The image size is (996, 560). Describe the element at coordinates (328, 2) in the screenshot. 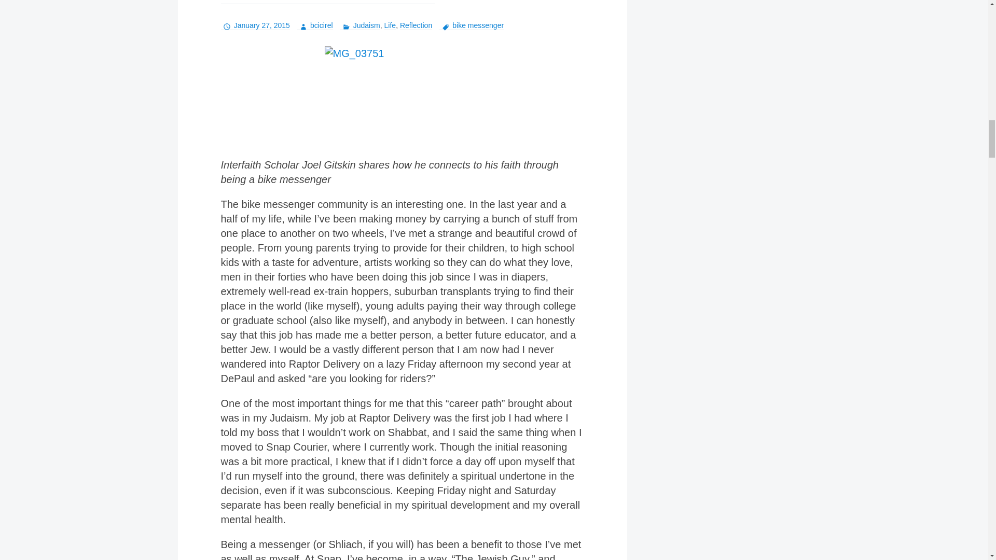

I see `A Jew on Two Wheels` at that location.